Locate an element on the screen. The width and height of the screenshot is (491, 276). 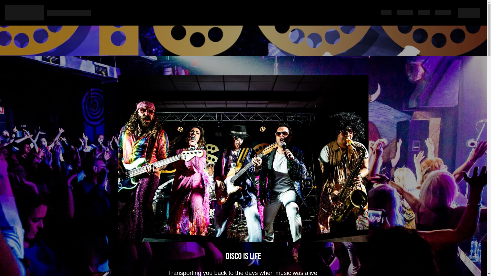
CONTACT is located at coordinates (405, 13).